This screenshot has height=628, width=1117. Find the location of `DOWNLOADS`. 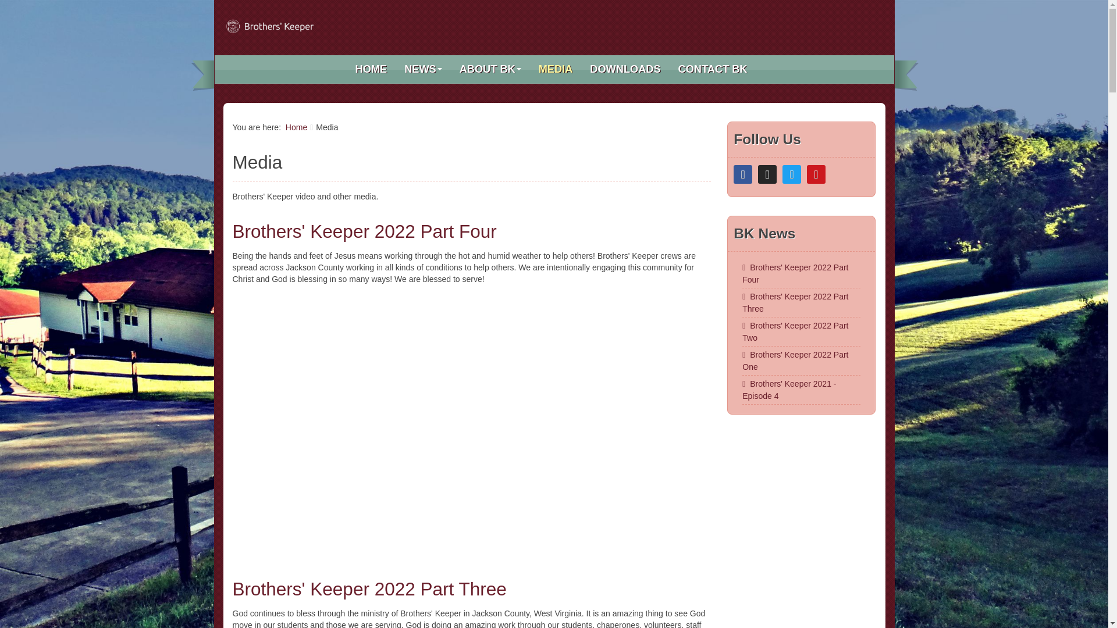

DOWNLOADS is located at coordinates (625, 69).